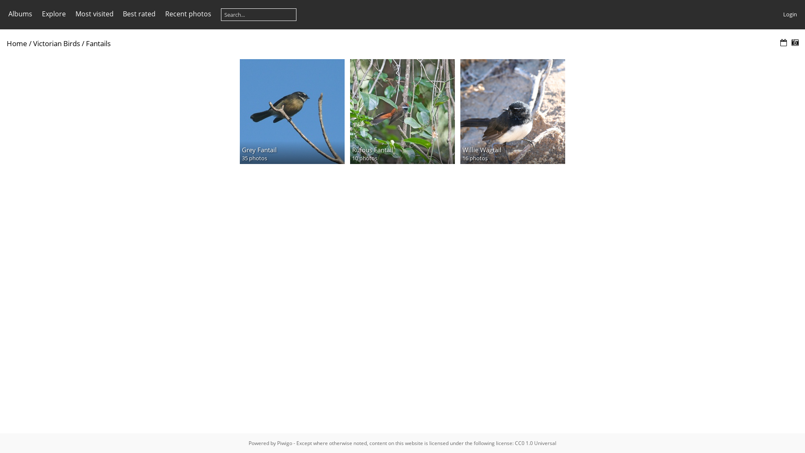 The height and width of the screenshot is (453, 805). What do you see at coordinates (292, 112) in the screenshot?
I see `Grey Fantail
35 photos` at bounding box center [292, 112].